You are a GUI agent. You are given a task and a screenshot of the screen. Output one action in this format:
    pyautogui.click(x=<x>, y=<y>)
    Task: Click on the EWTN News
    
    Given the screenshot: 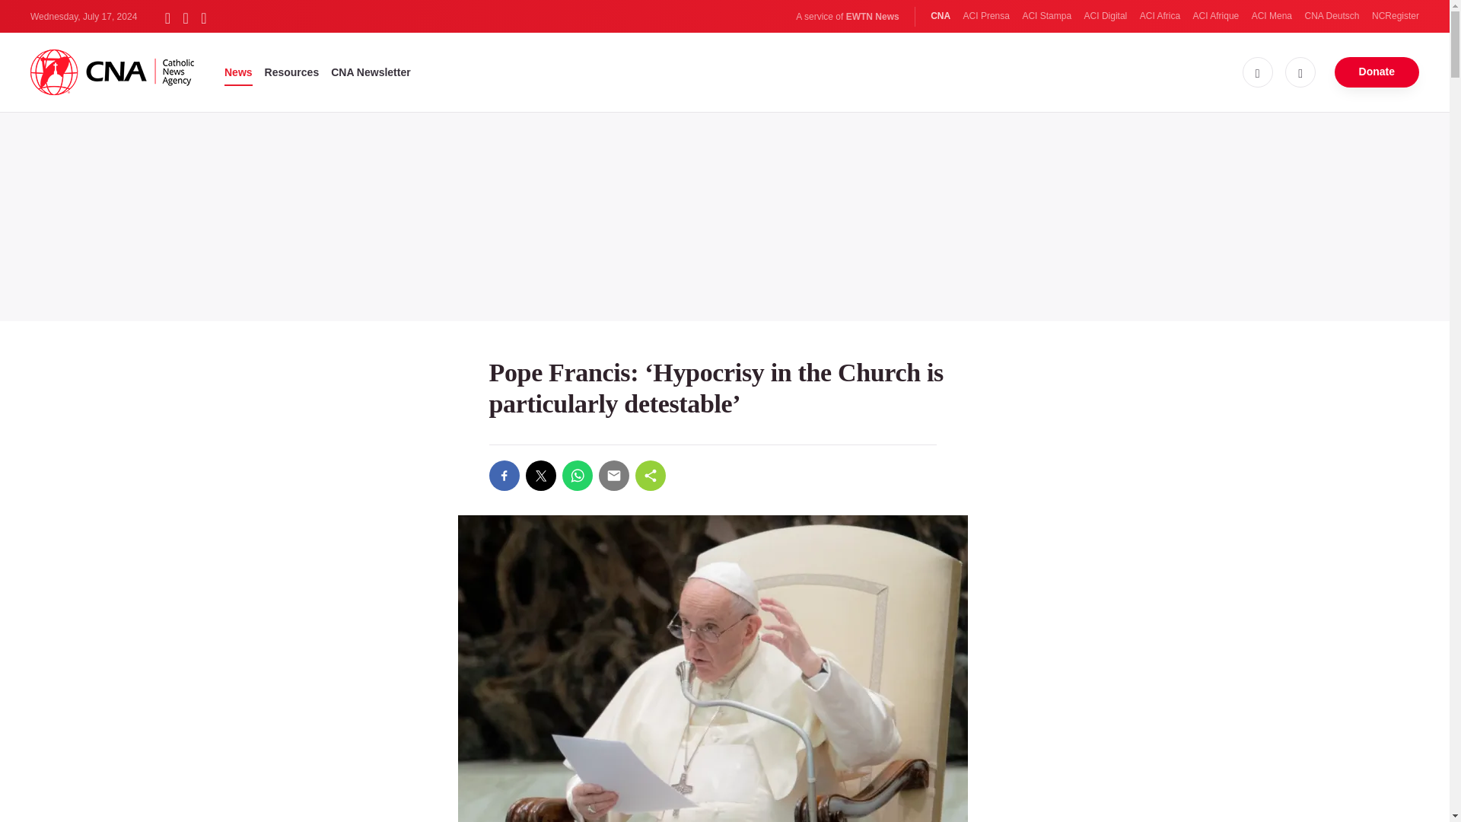 What is the action you would take?
    pyautogui.click(x=872, y=17)
    